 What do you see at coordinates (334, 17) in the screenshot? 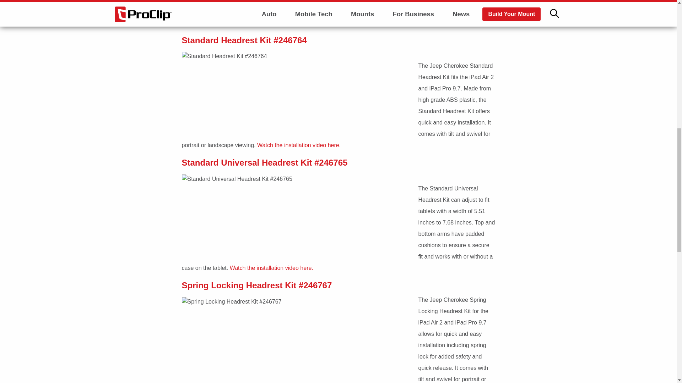
I see `headrest solutions will fit all other FCA vehicles` at bounding box center [334, 17].